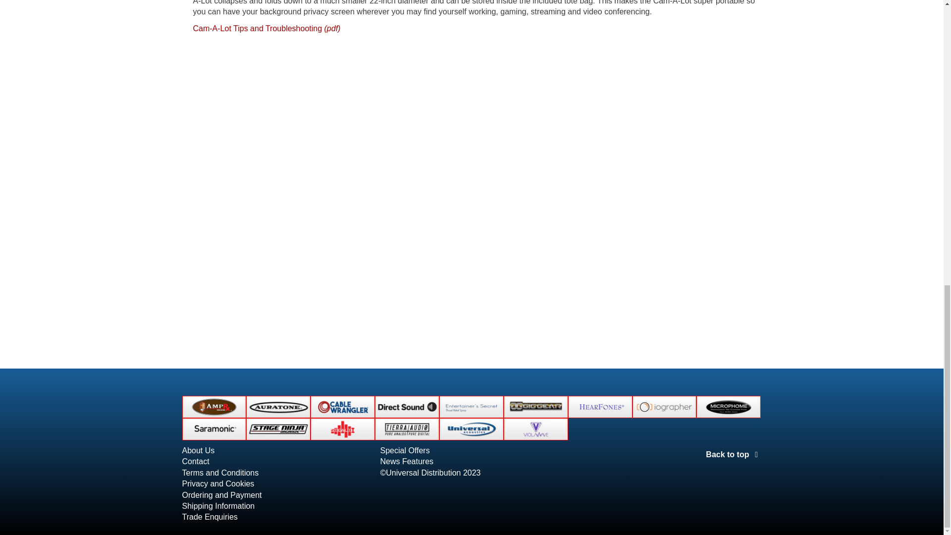  Describe the element at coordinates (210, 516) in the screenshot. I see `Trade Enquiries` at that location.